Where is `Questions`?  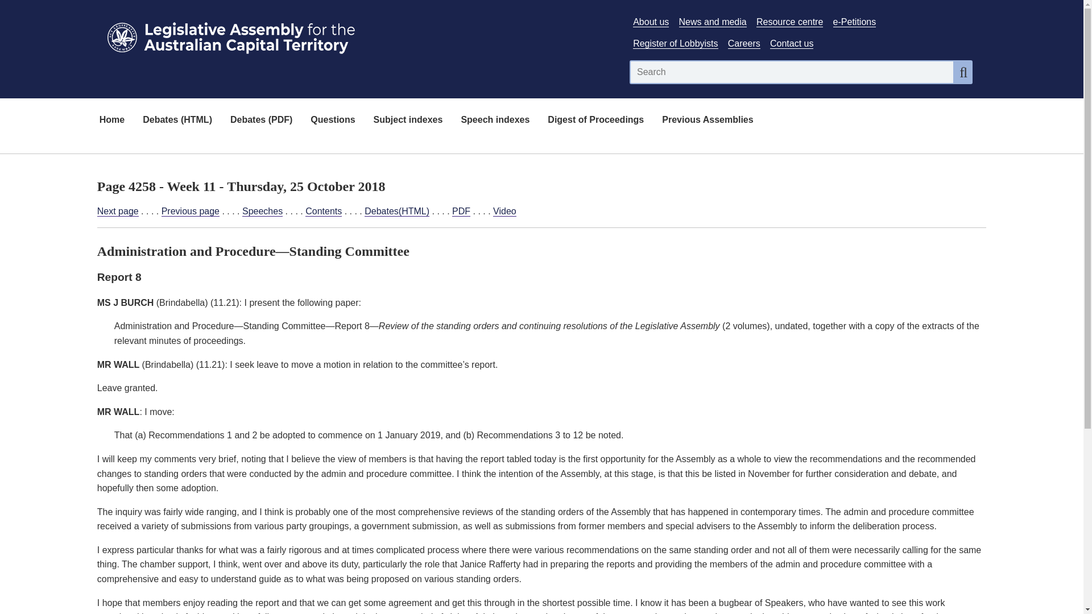
Questions is located at coordinates (332, 121).